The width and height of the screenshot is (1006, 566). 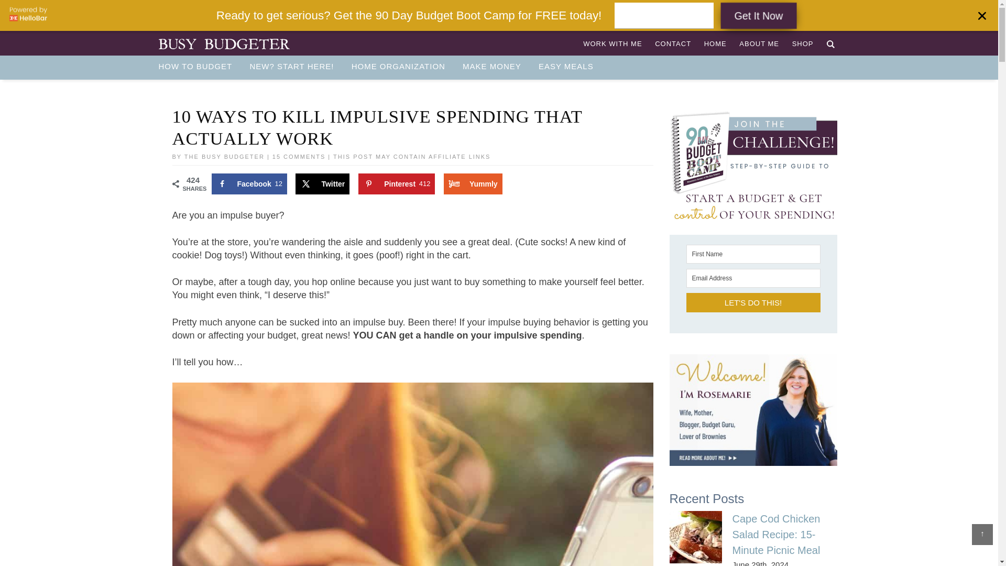 What do you see at coordinates (777, 534) in the screenshot?
I see `Cape Cod Chicken Salad Recipe: 15-Minute Picnic Meal` at bounding box center [777, 534].